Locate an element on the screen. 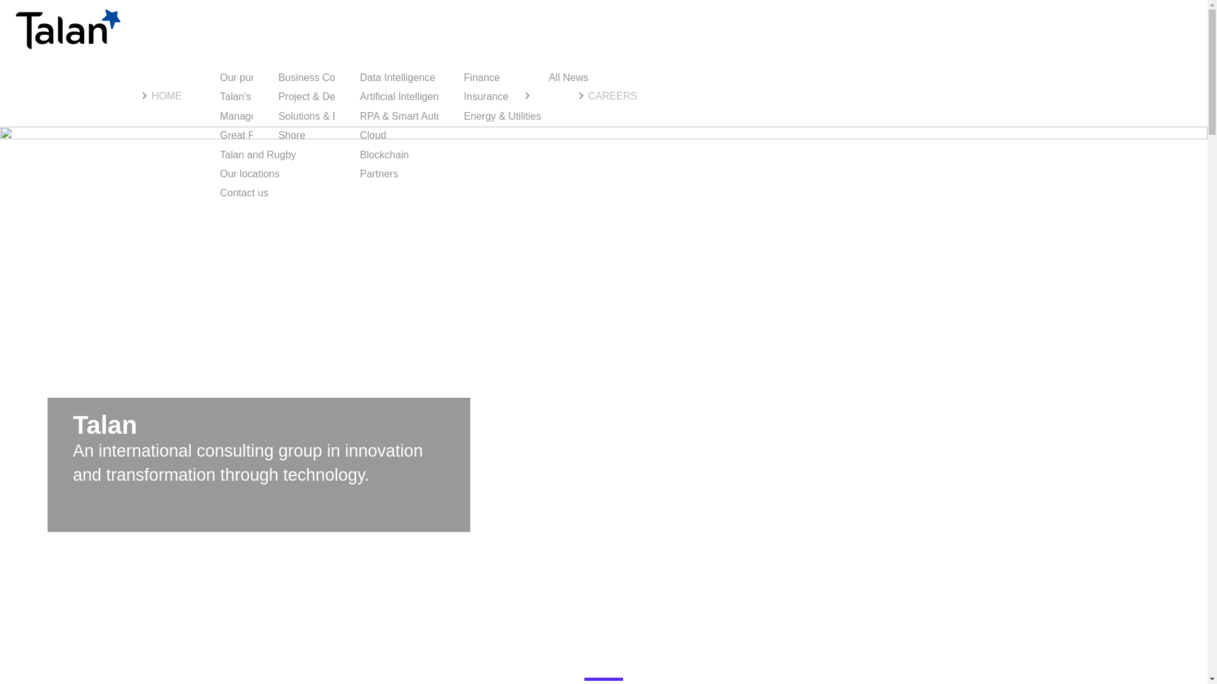  Home is located at coordinates (68, 29).